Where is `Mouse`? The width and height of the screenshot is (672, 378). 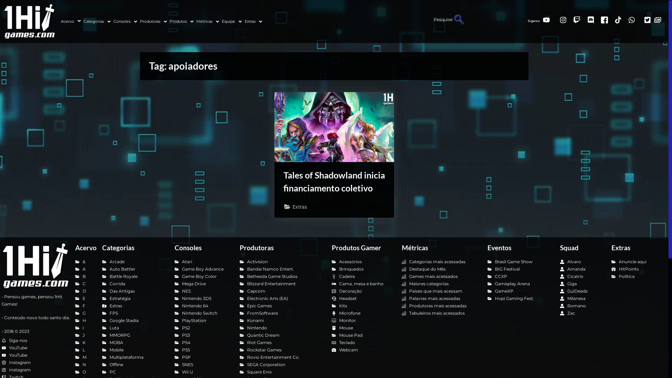
Mouse is located at coordinates (363, 328).